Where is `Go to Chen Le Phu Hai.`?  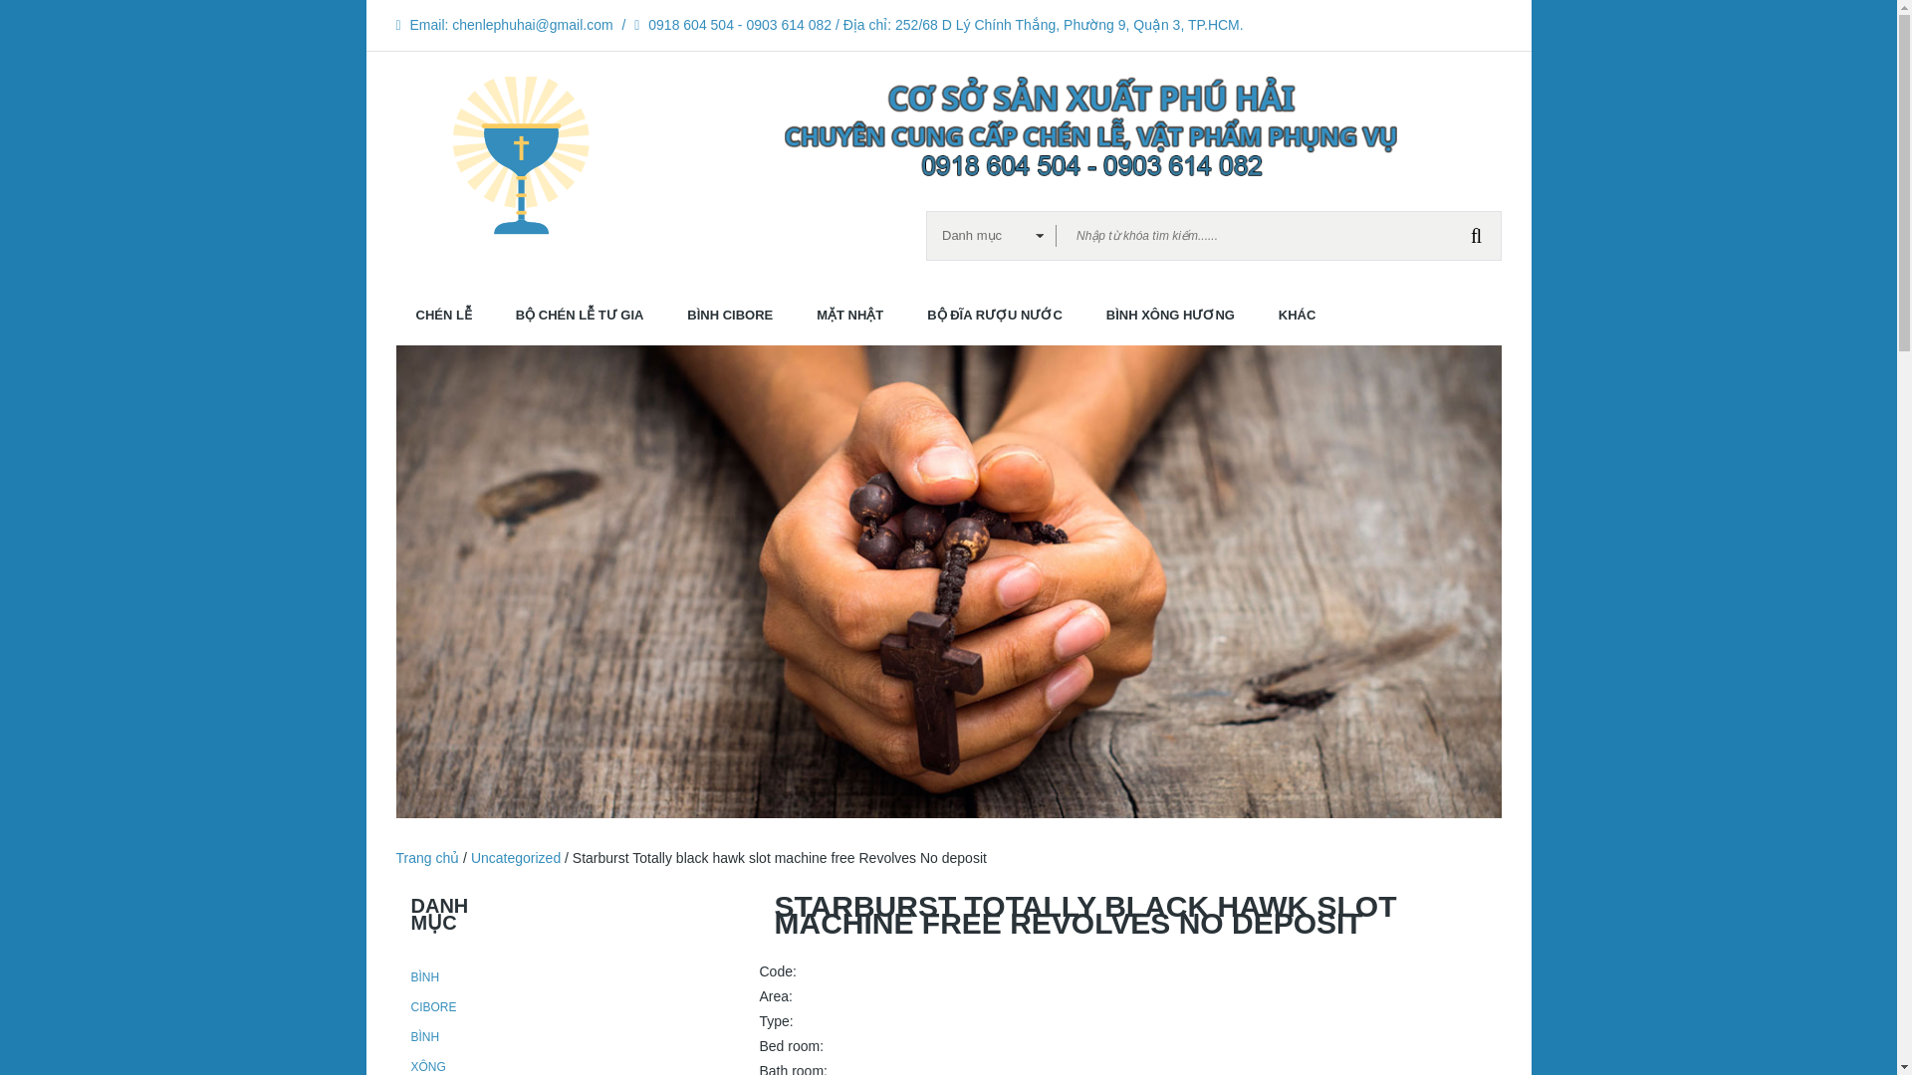
Go to Chen Le Phu Hai. is located at coordinates (428, 858).